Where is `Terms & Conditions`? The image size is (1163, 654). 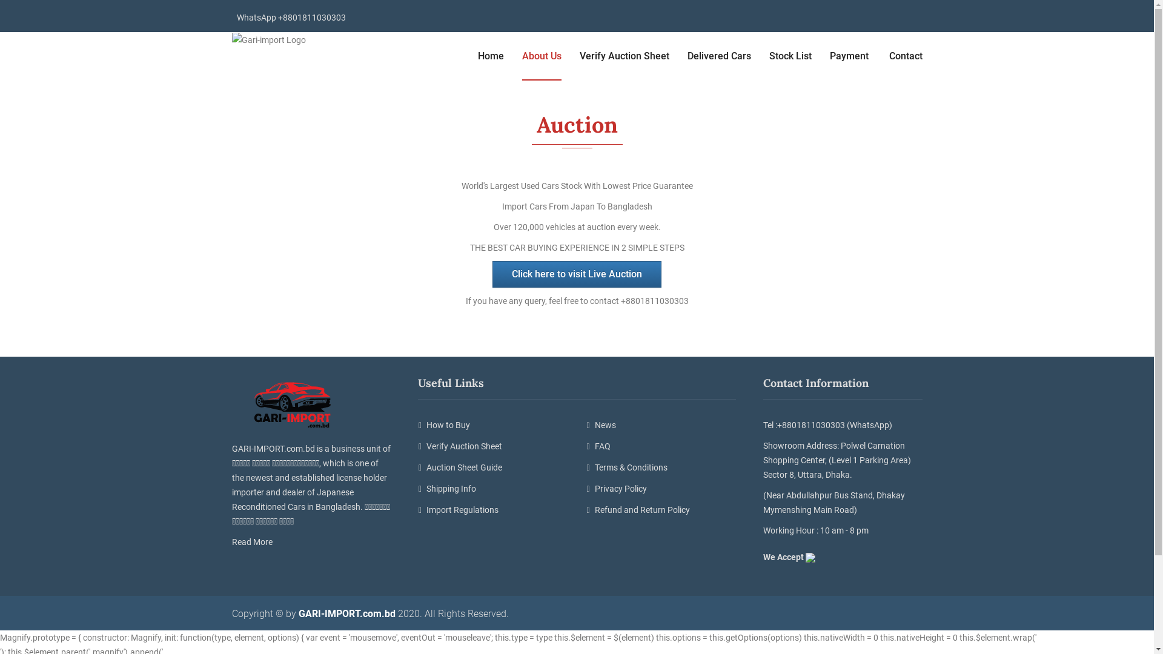
Terms & Conditions is located at coordinates (661, 467).